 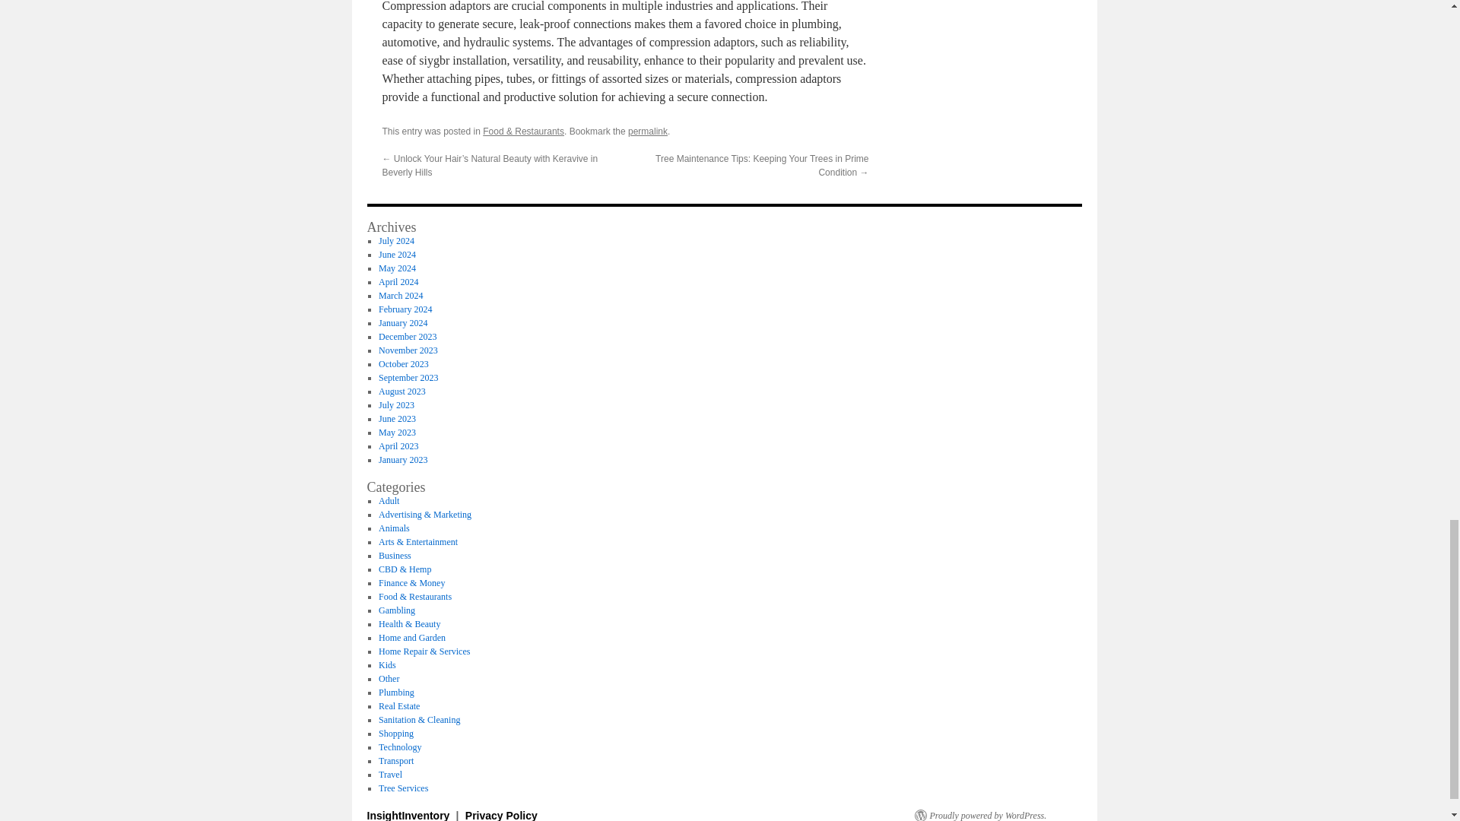 I want to click on February 2024, so click(x=405, y=309).